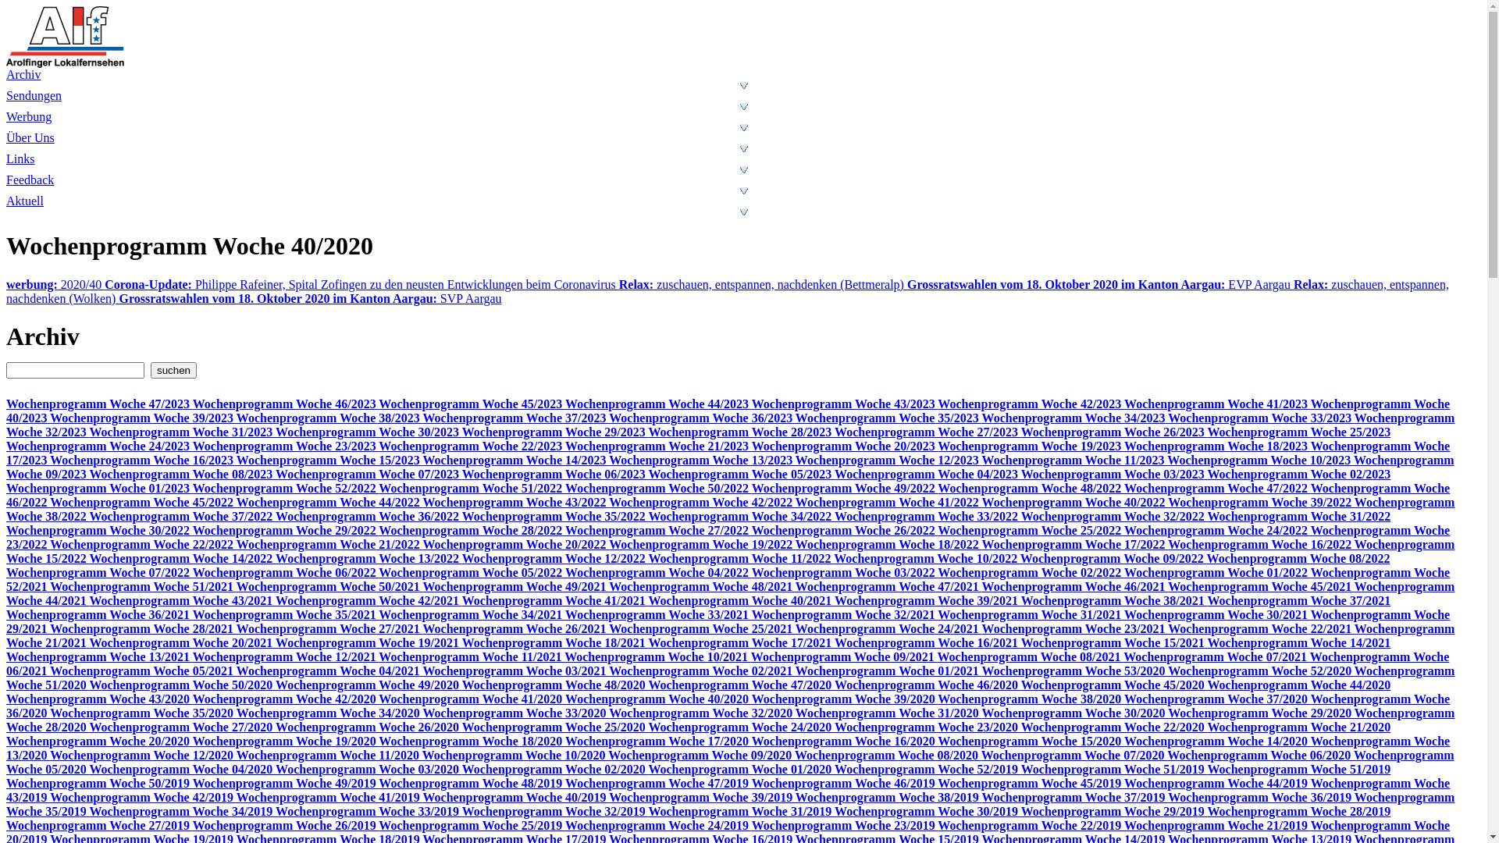 This screenshot has width=1499, height=843. Describe the element at coordinates (472, 446) in the screenshot. I see `Wochenprogramm Woche 22/2023` at that location.